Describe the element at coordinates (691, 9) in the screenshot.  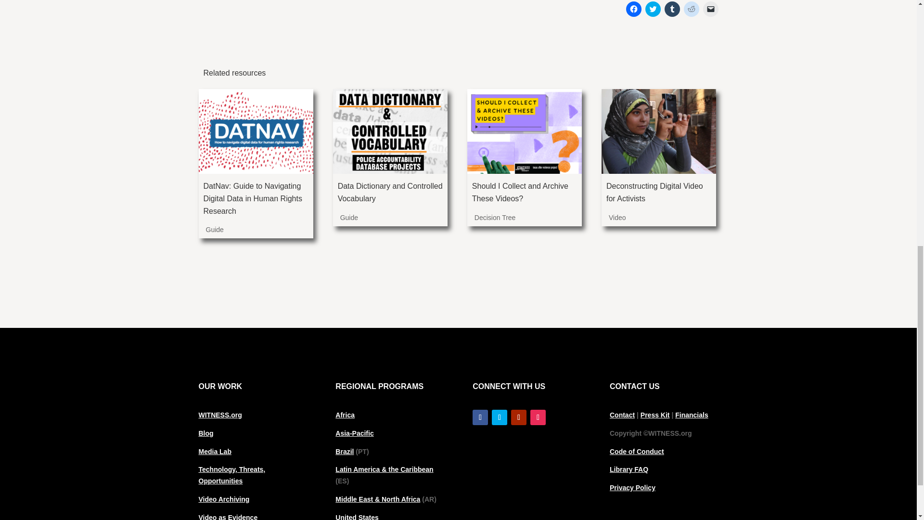
I see `Click to share on Reddit` at that location.